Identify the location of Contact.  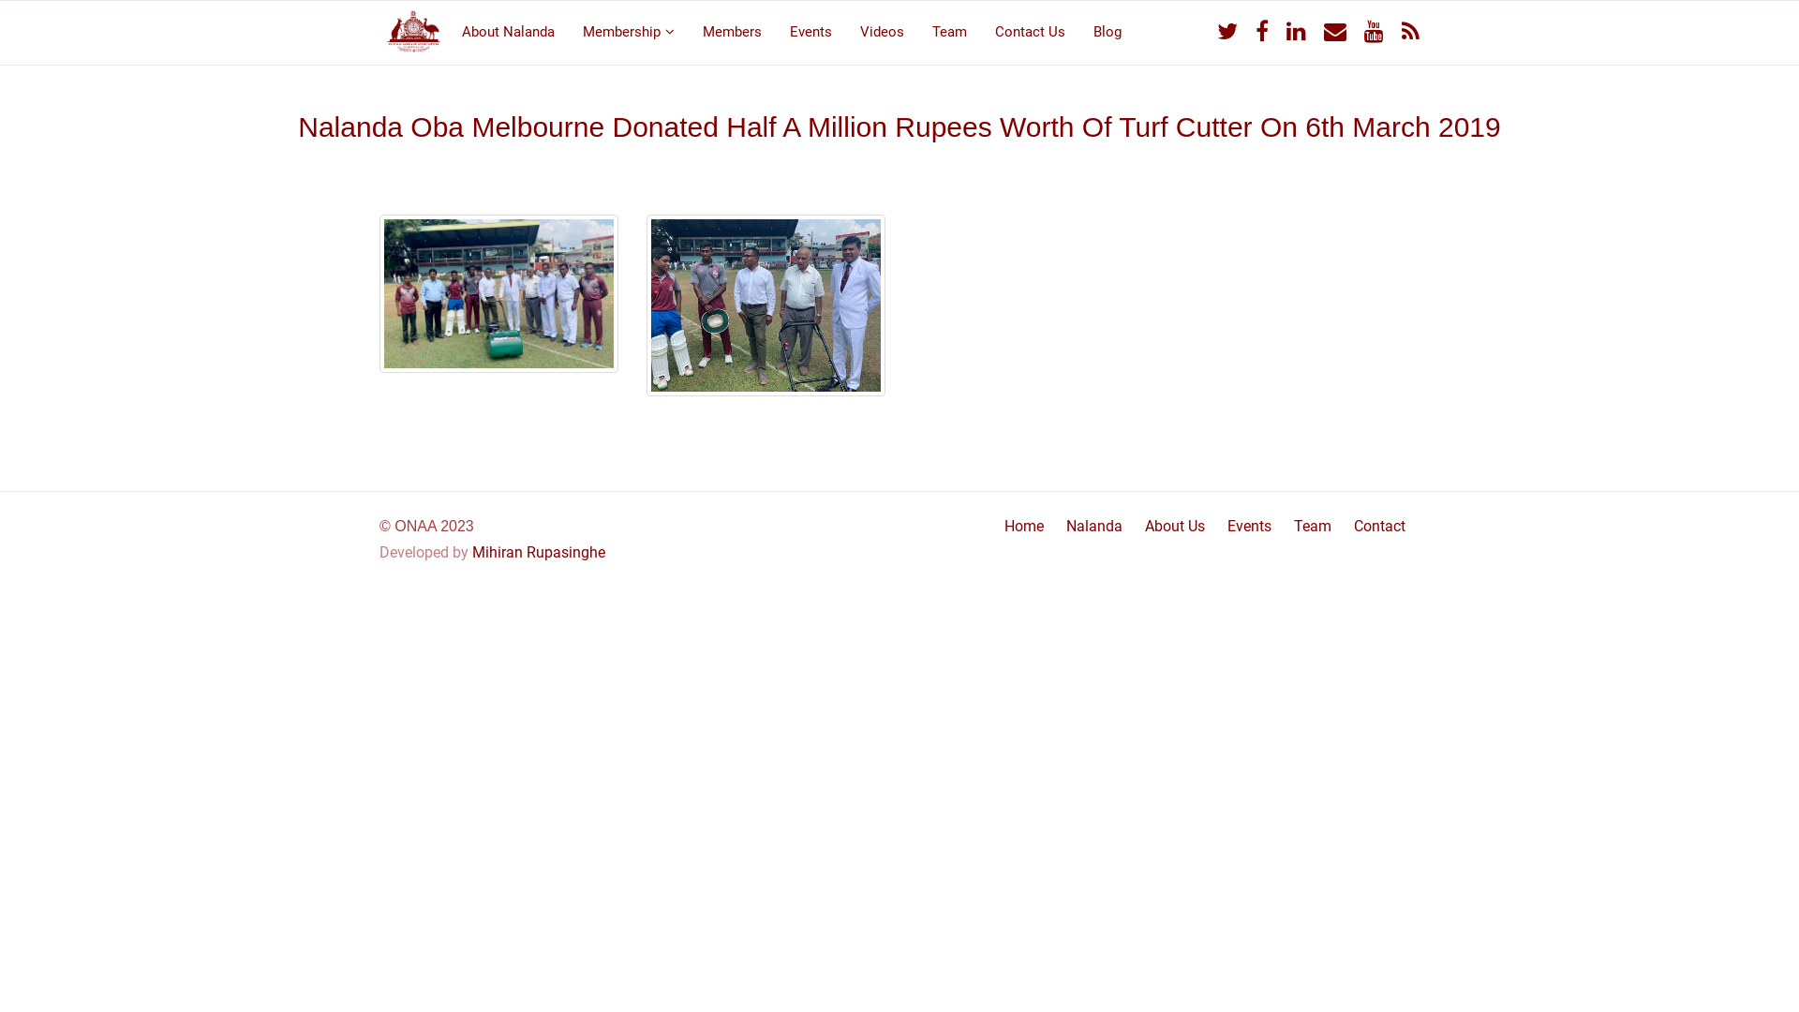
(1379, 527).